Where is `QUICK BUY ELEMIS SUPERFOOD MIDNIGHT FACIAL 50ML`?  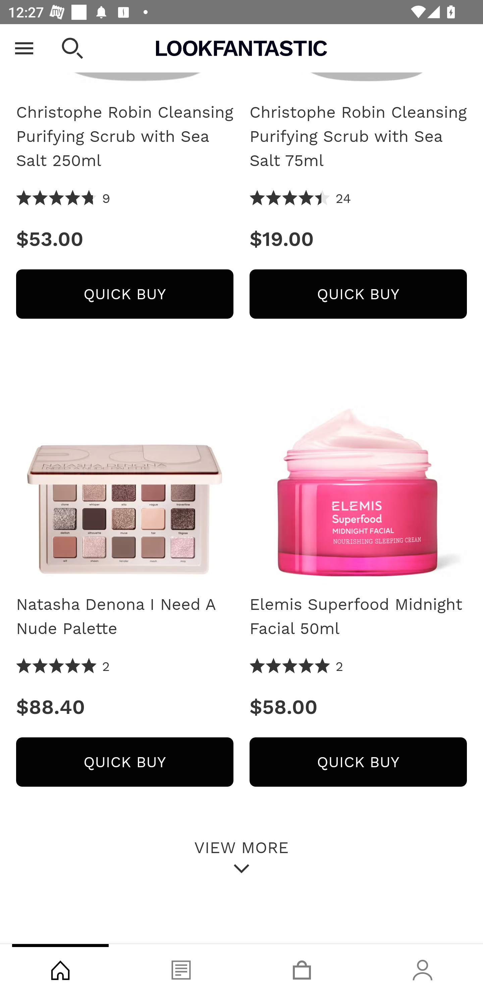 QUICK BUY ELEMIS SUPERFOOD MIDNIGHT FACIAL 50ML is located at coordinates (358, 762).